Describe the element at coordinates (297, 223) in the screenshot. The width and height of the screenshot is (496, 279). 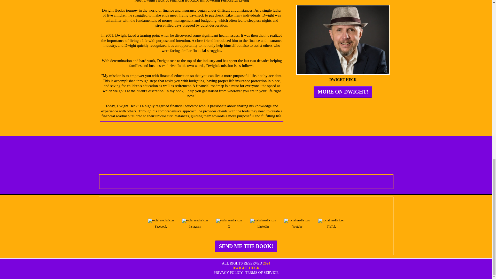
I see `Youtube` at that location.